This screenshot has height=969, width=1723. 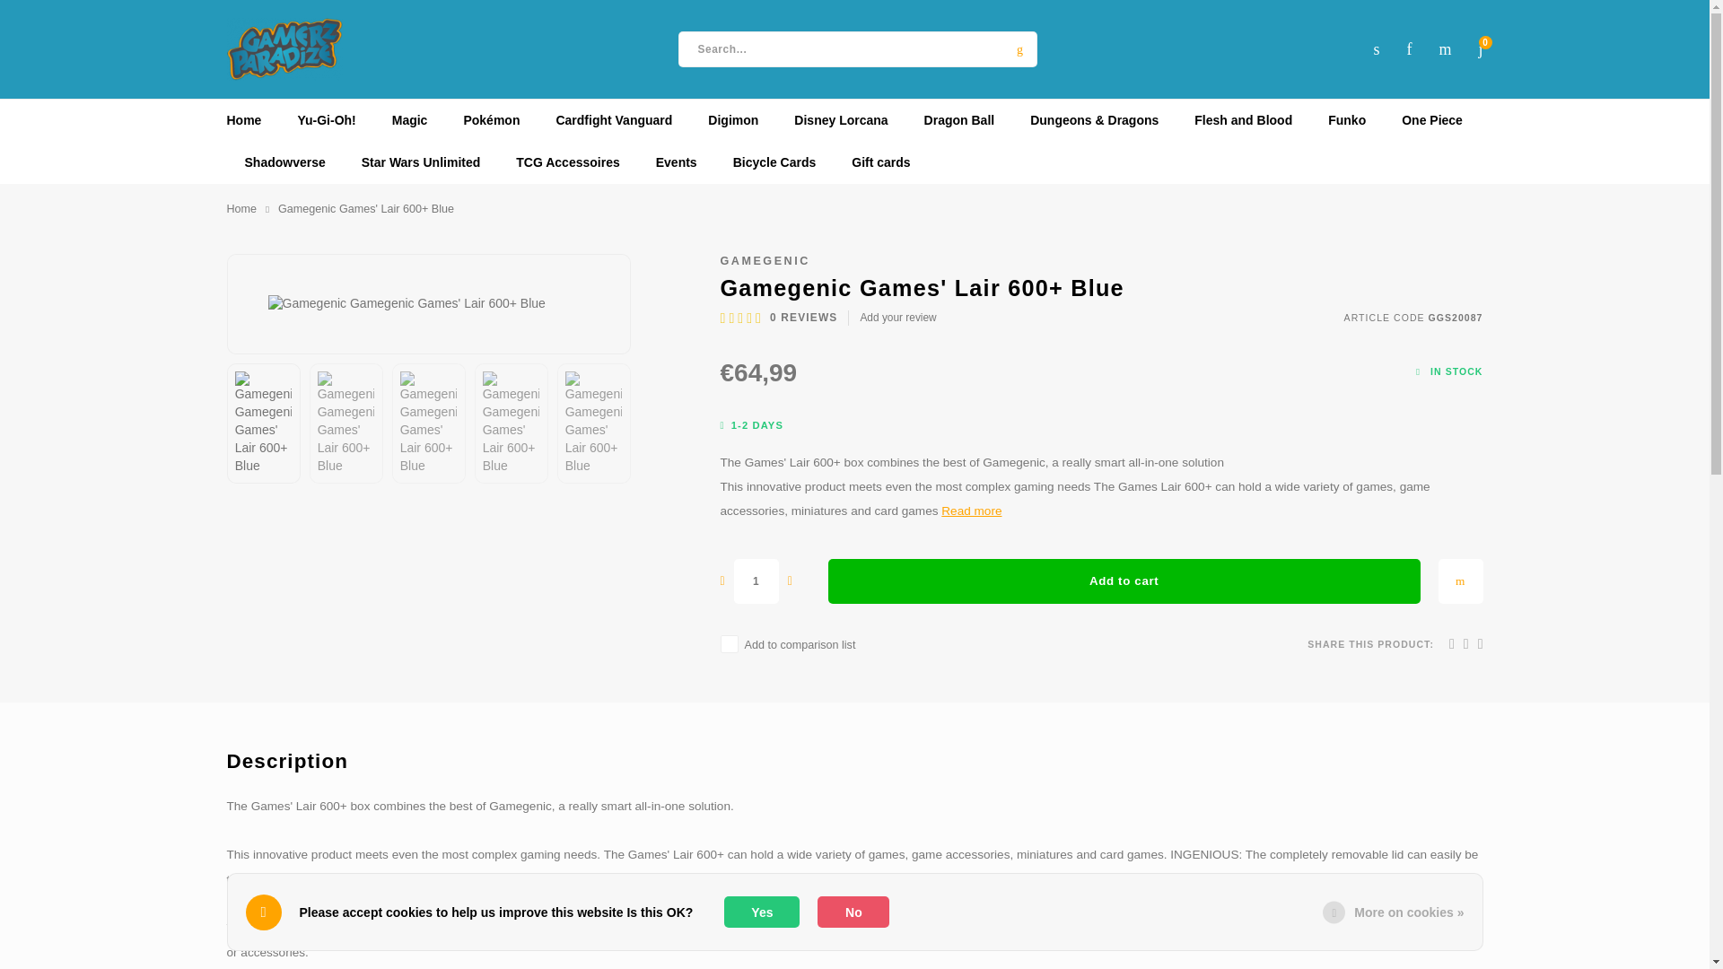 What do you see at coordinates (756, 581) in the screenshot?
I see `1` at bounding box center [756, 581].